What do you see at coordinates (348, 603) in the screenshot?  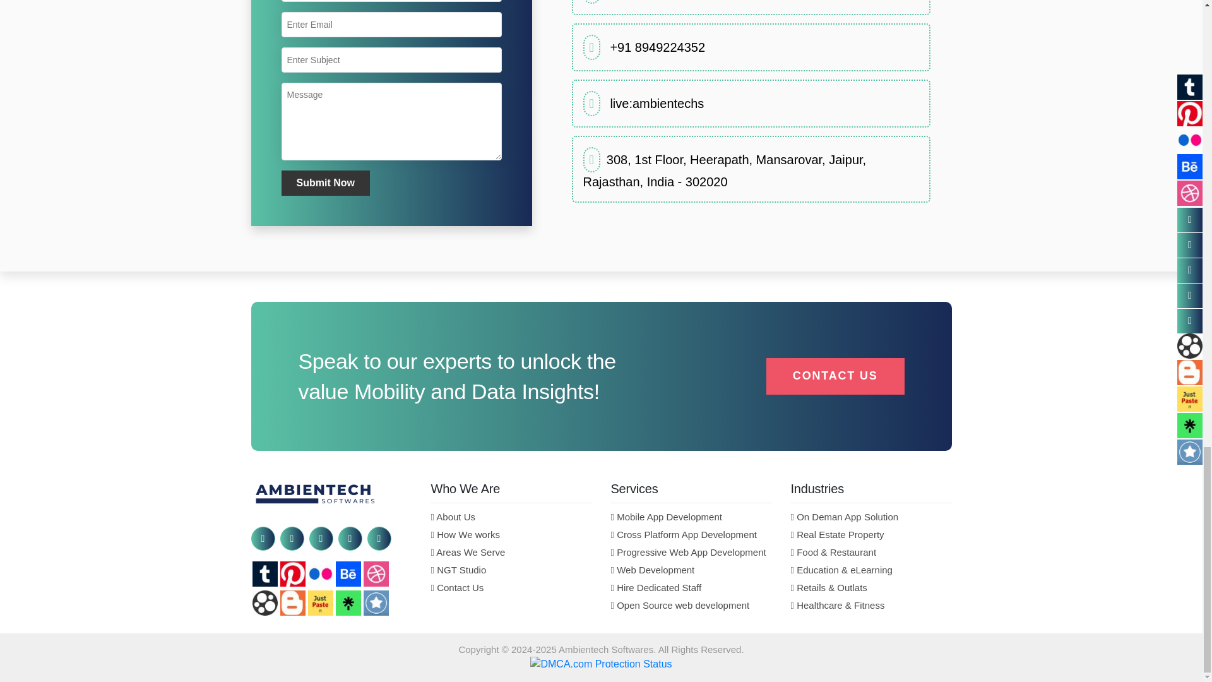 I see `Linktree Profile` at bounding box center [348, 603].